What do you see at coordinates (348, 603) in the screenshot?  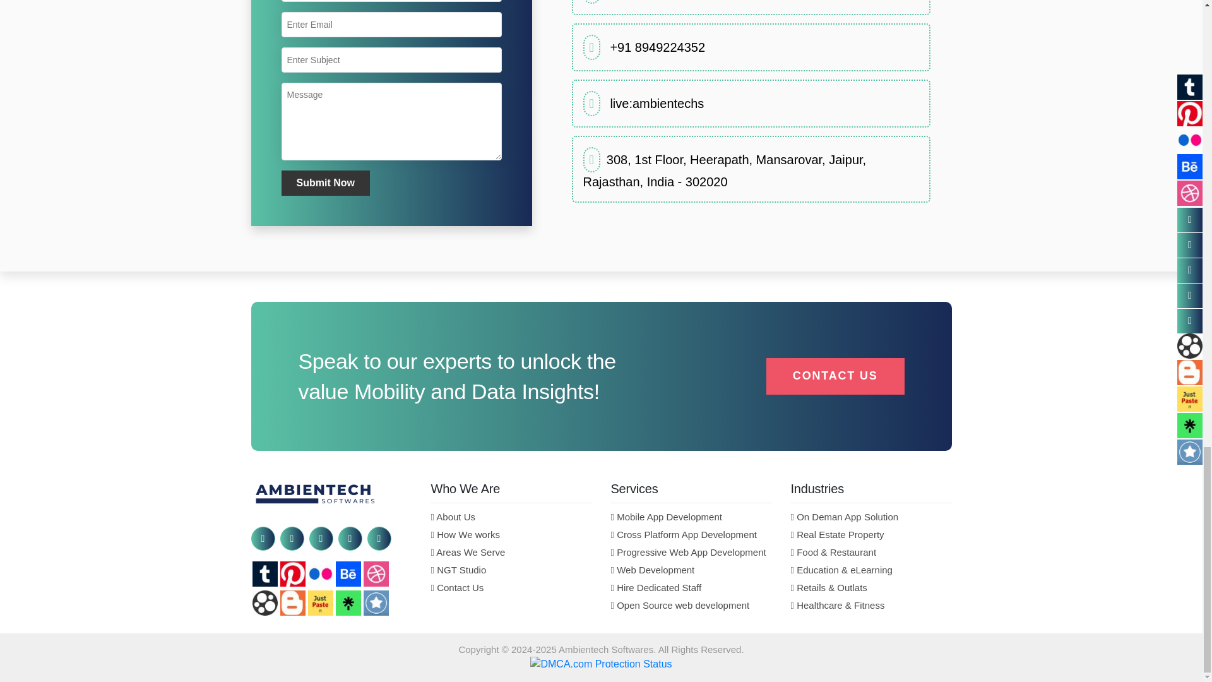 I see `Linktree Profile` at bounding box center [348, 603].